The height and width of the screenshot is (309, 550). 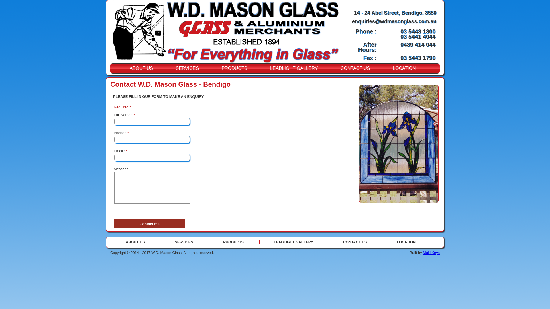 What do you see at coordinates (152, 157) in the screenshot?
I see `Please enter a full email address` at bounding box center [152, 157].